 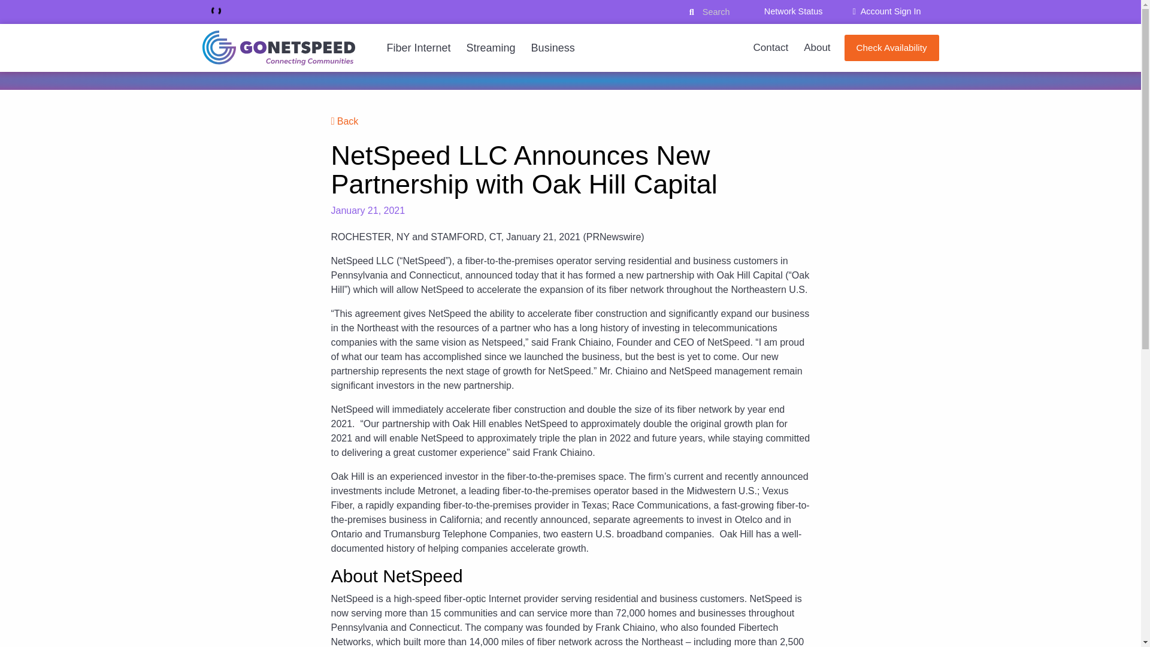 I want to click on Search, so click(x=713, y=12).